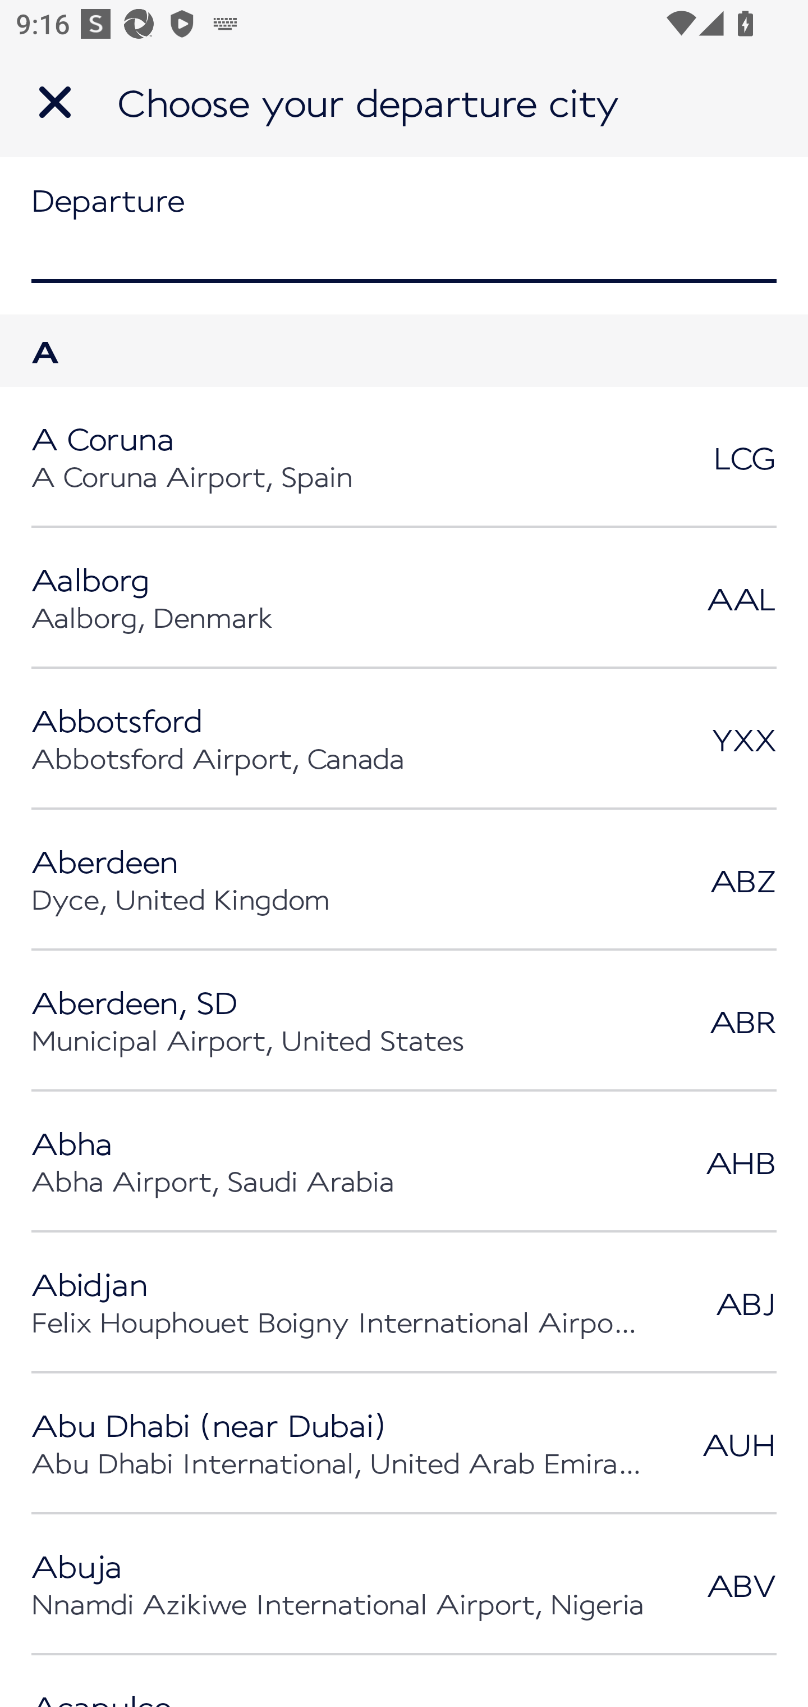 The width and height of the screenshot is (808, 1707). Describe the element at coordinates (404, 457) in the screenshot. I see `A Coruna A Coruna Airport, Spain LCG` at that location.